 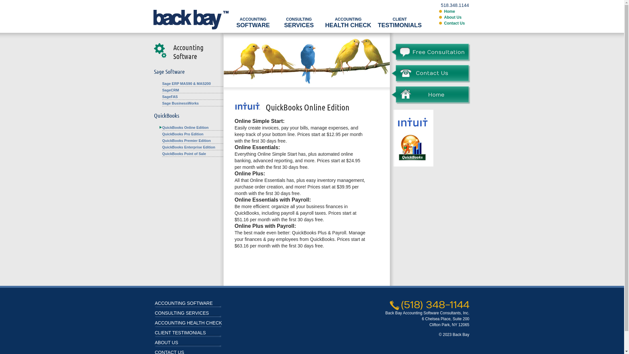 What do you see at coordinates (183, 303) in the screenshot?
I see `ACCOUNTING SOFTWARE` at bounding box center [183, 303].